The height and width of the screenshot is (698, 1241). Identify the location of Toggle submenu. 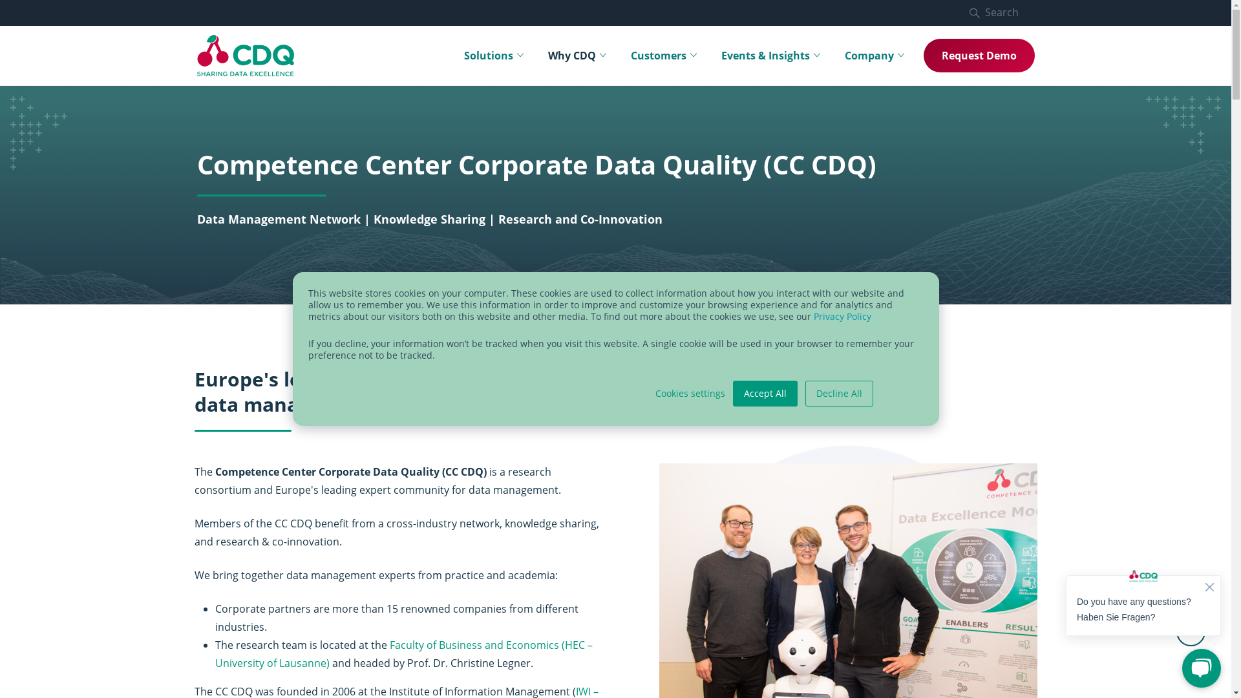
(820, 56).